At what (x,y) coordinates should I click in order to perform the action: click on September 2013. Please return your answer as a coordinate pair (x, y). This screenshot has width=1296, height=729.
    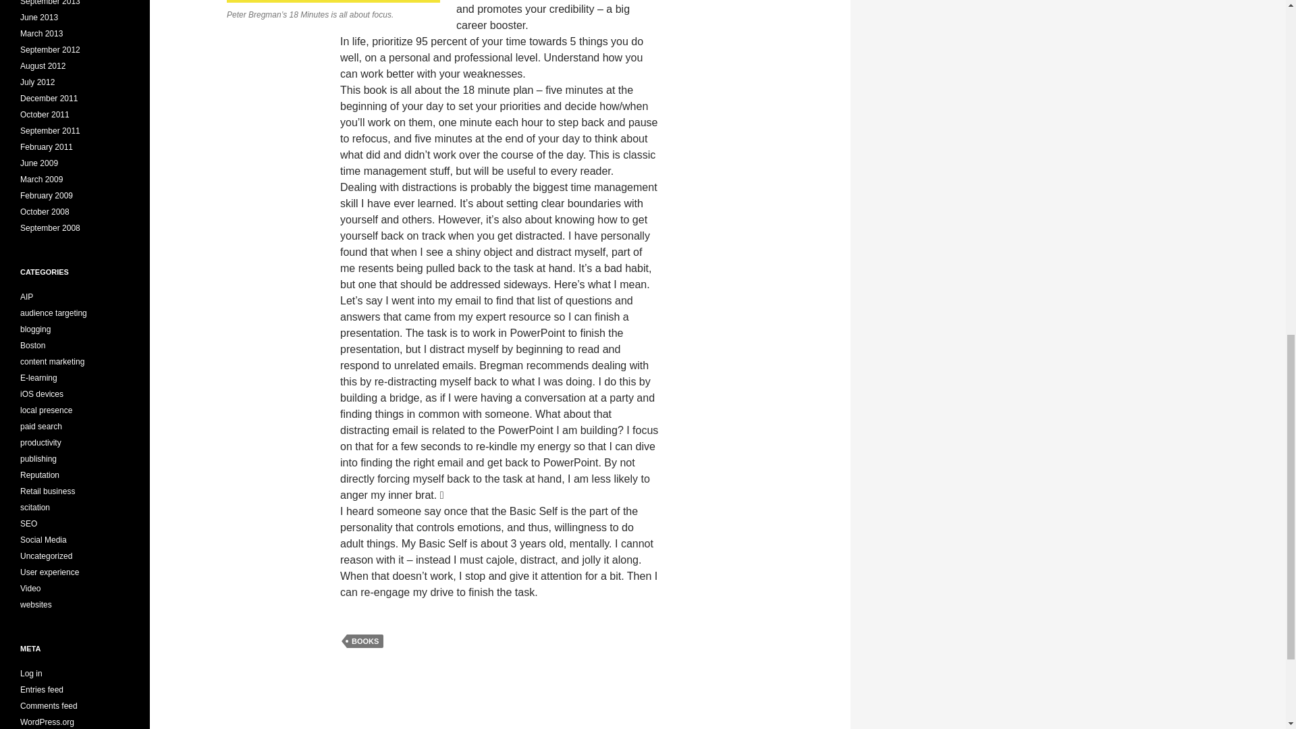
    Looking at the image, I should click on (50, 3).